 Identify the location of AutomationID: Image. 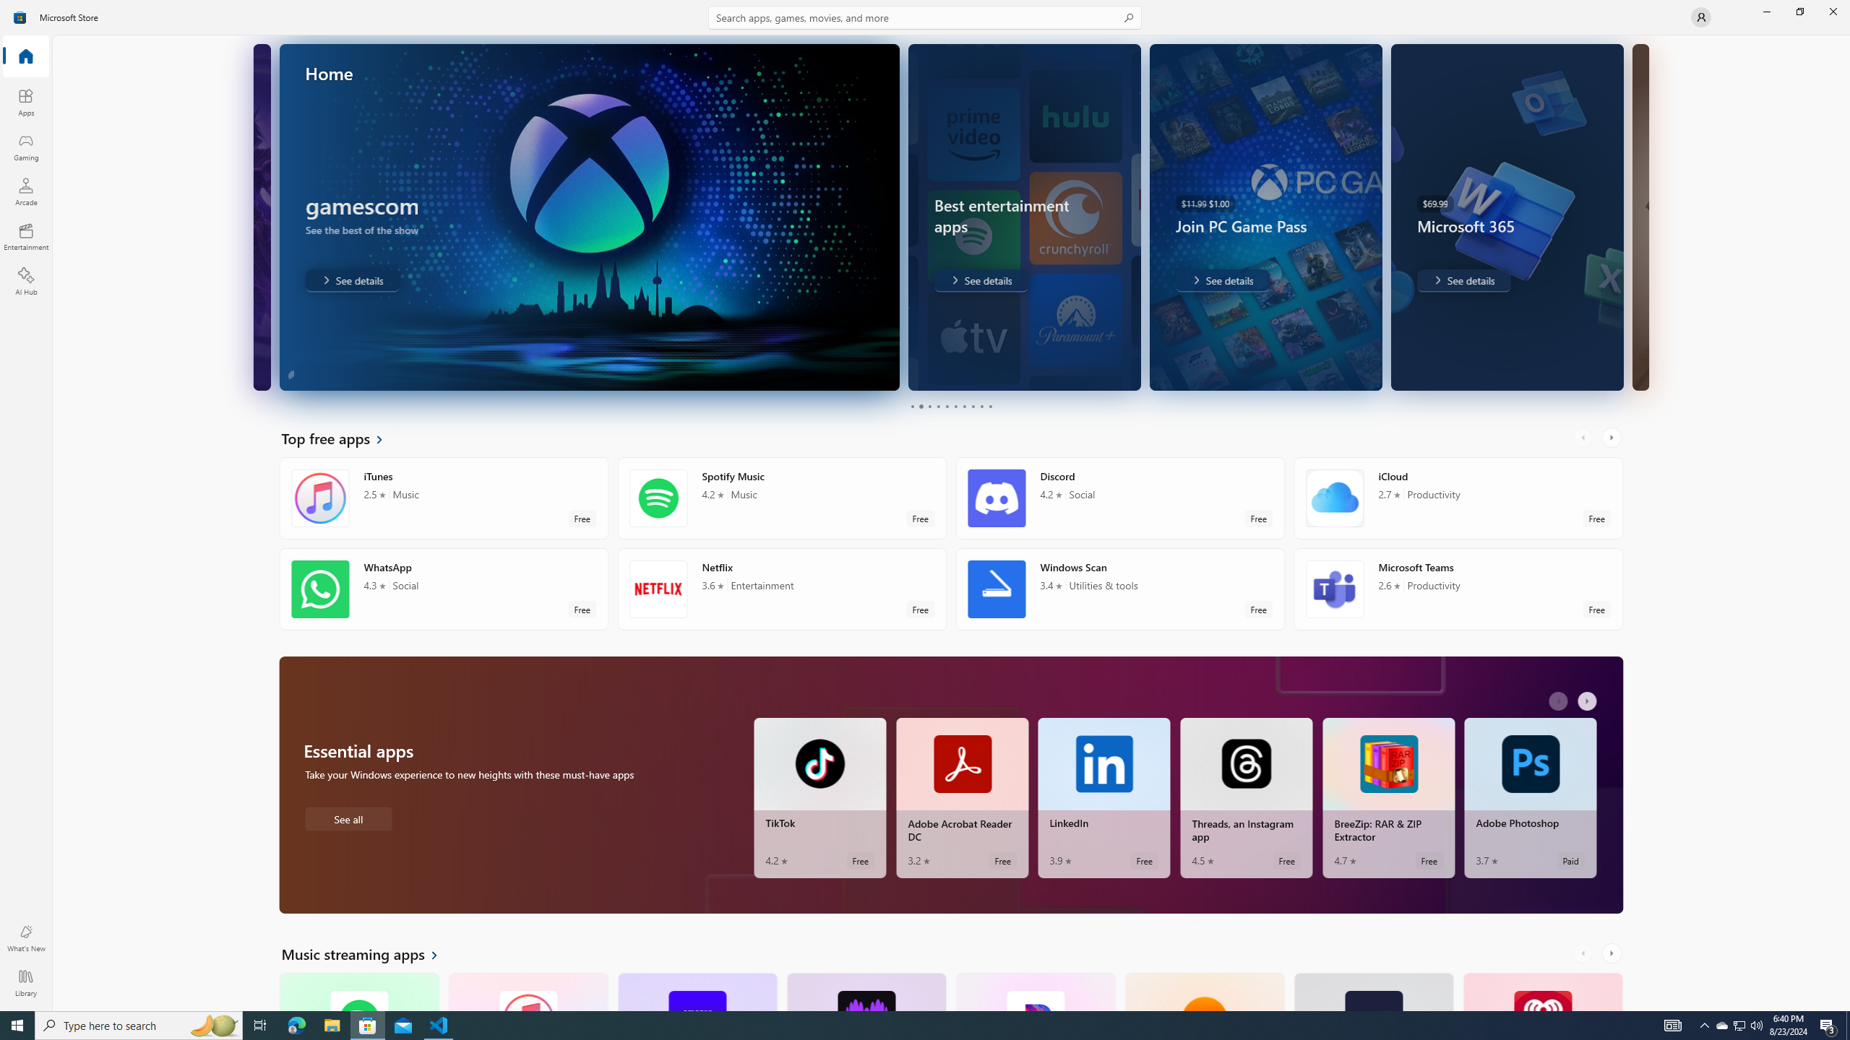
(1639, 217).